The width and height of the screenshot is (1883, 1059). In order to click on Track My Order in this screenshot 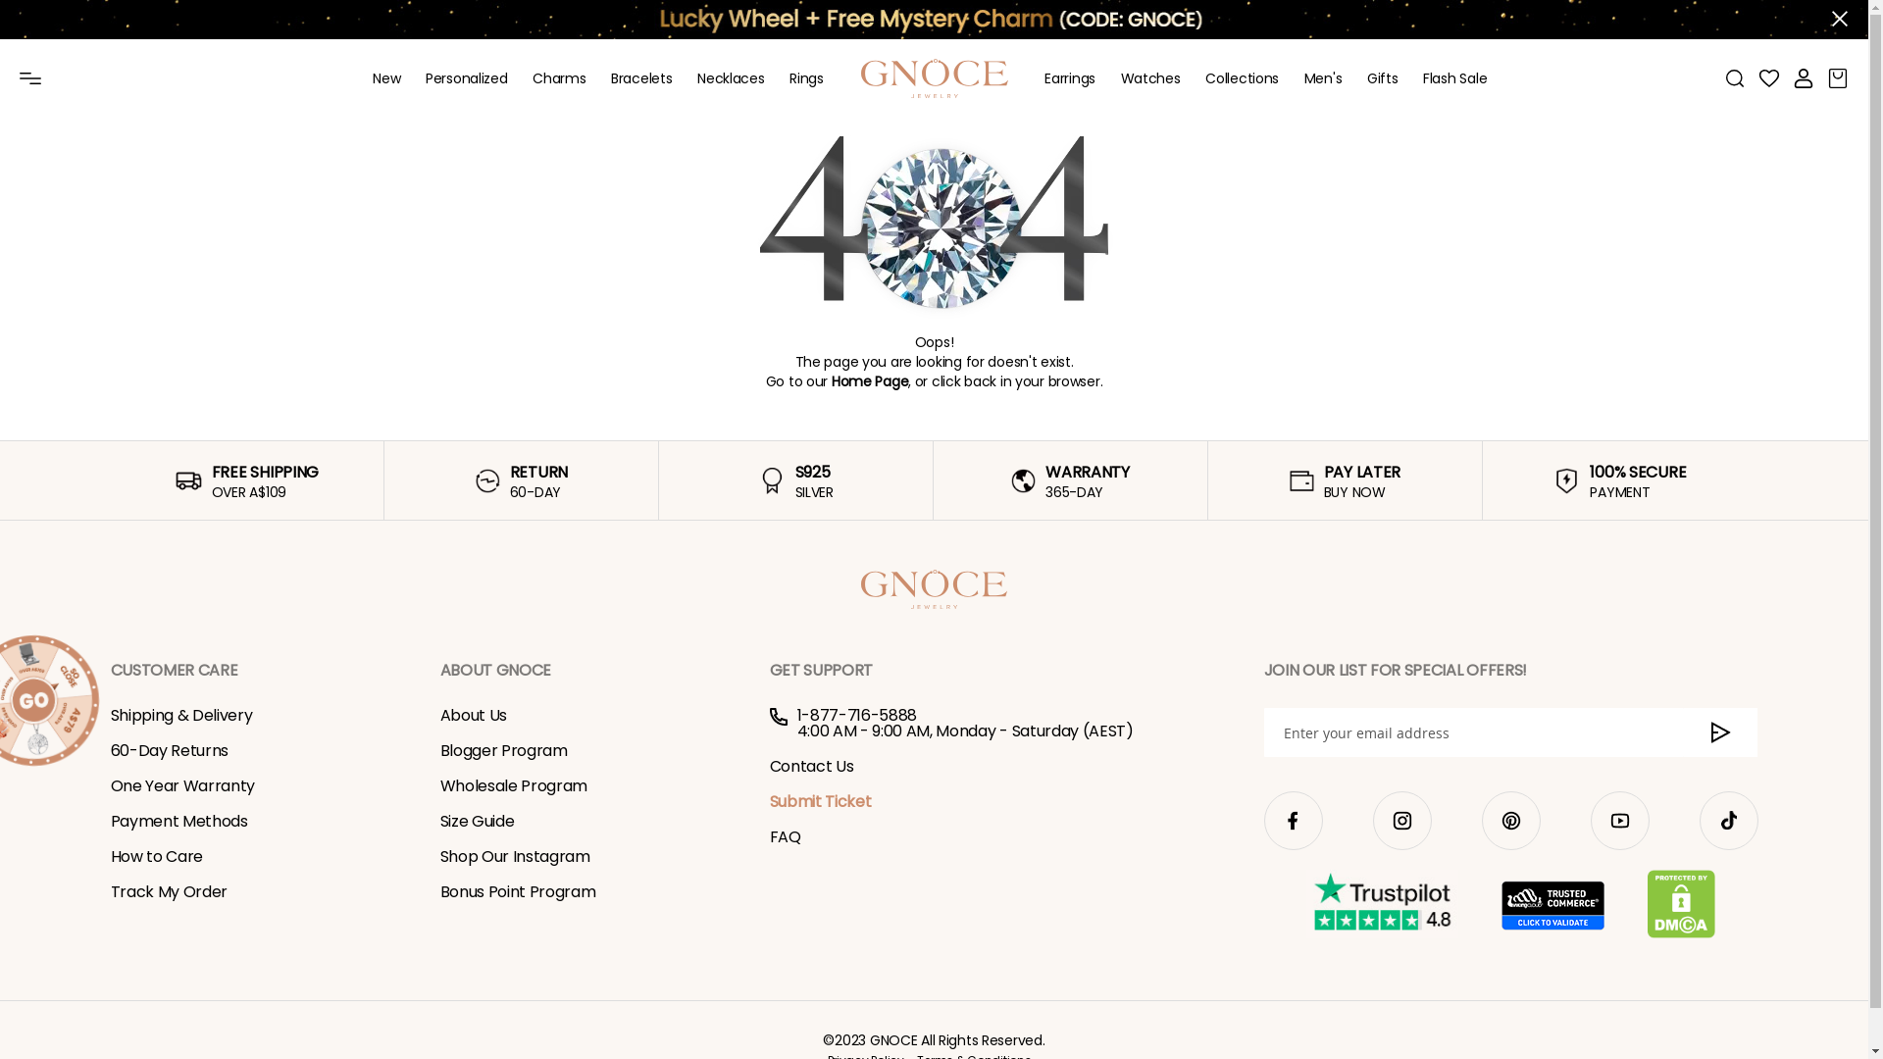, I will do `click(169, 892)`.